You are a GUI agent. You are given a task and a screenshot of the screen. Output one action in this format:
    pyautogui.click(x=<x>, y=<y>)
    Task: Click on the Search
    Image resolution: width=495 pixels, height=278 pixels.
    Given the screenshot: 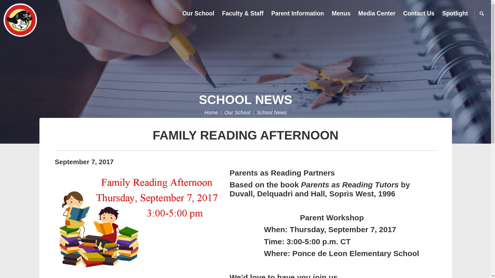 What is the action you would take?
    pyautogui.click(x=482, y=13)
    